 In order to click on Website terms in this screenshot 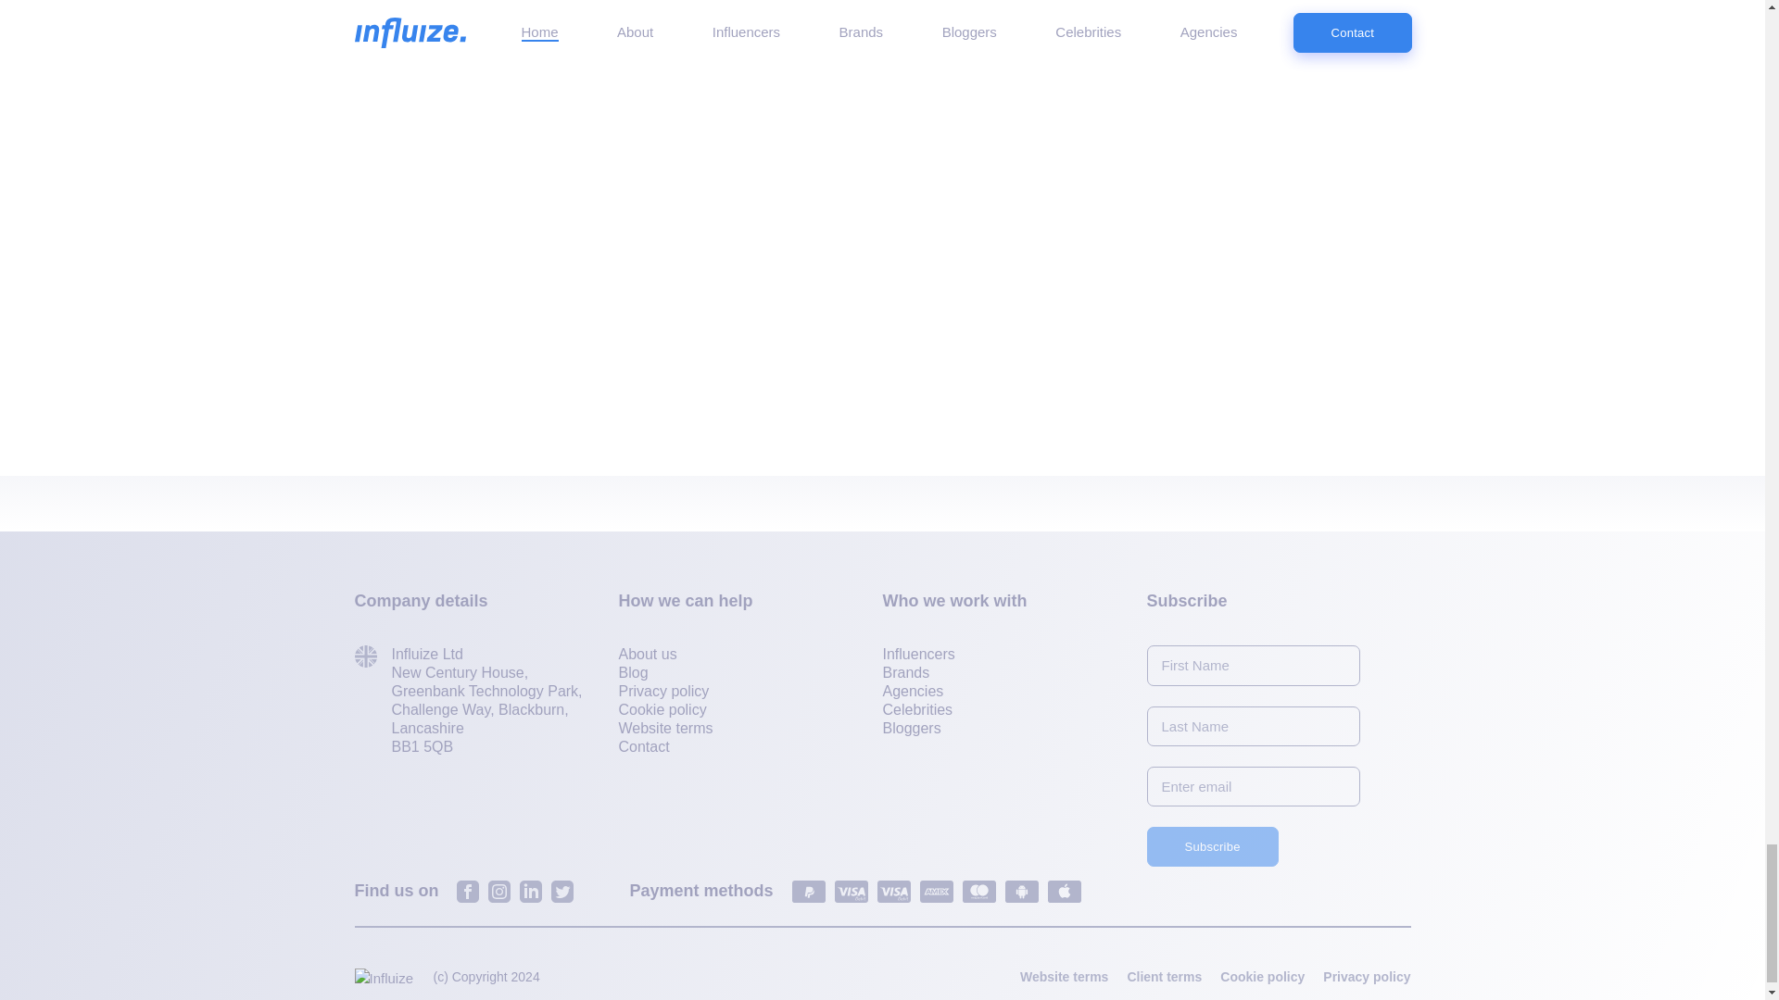, I will do `click(665, 729)`.